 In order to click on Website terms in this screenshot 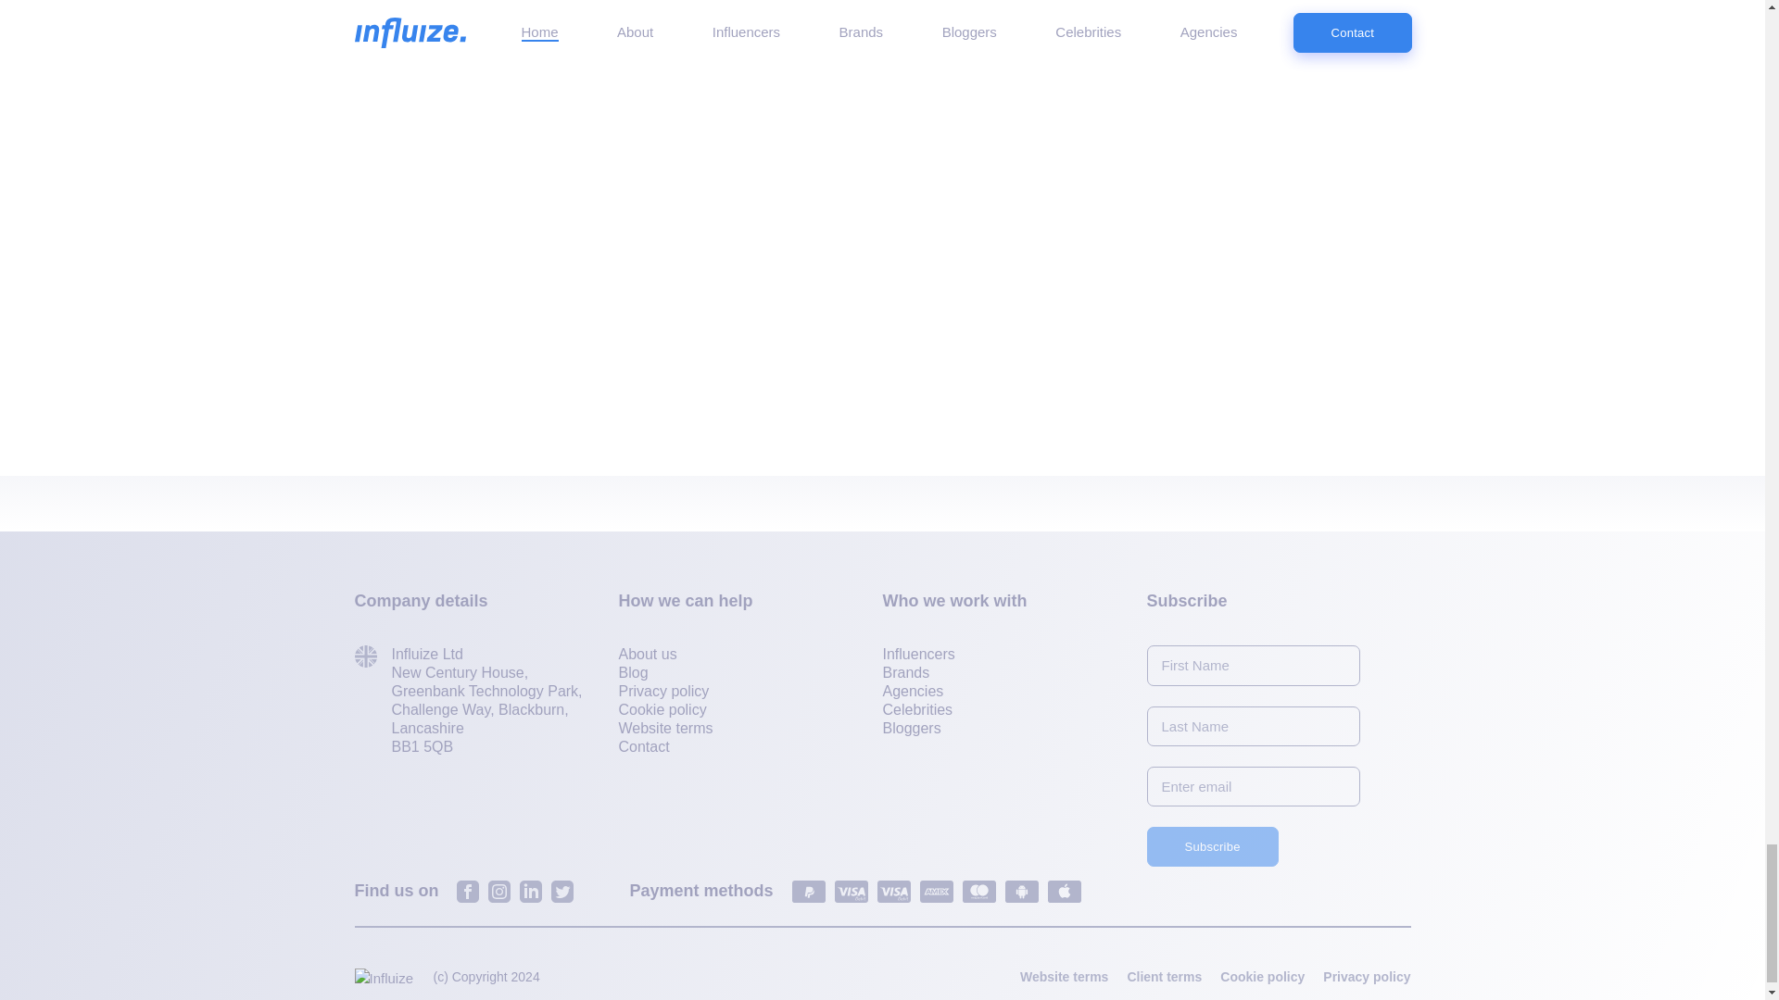, I will do `click(665, 729)`.